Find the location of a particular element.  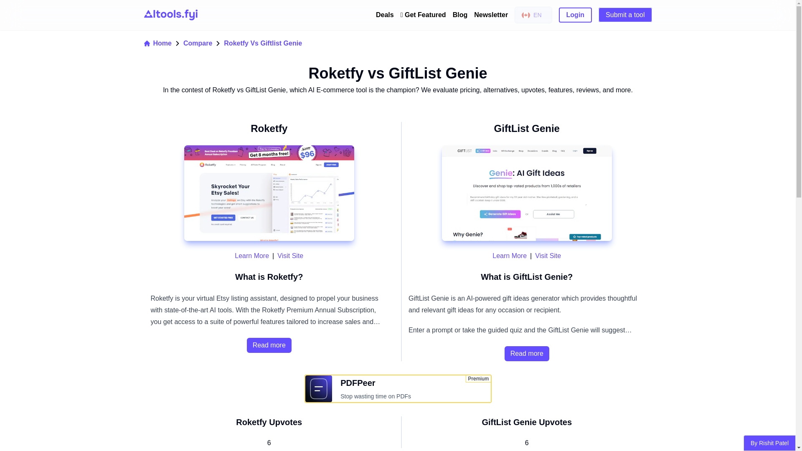

EN is located at coordinates (385, 15).